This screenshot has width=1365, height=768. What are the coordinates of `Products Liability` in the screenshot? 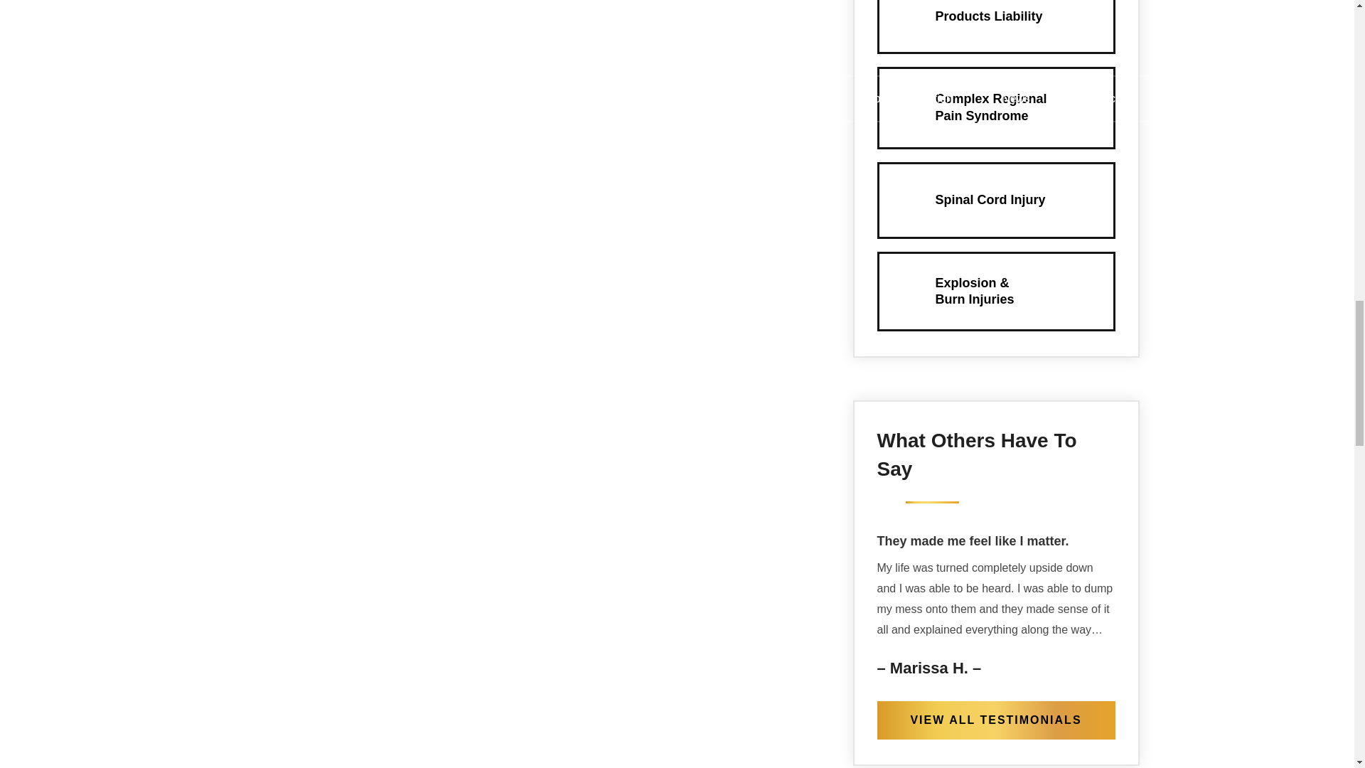 It's located at (995, 26).